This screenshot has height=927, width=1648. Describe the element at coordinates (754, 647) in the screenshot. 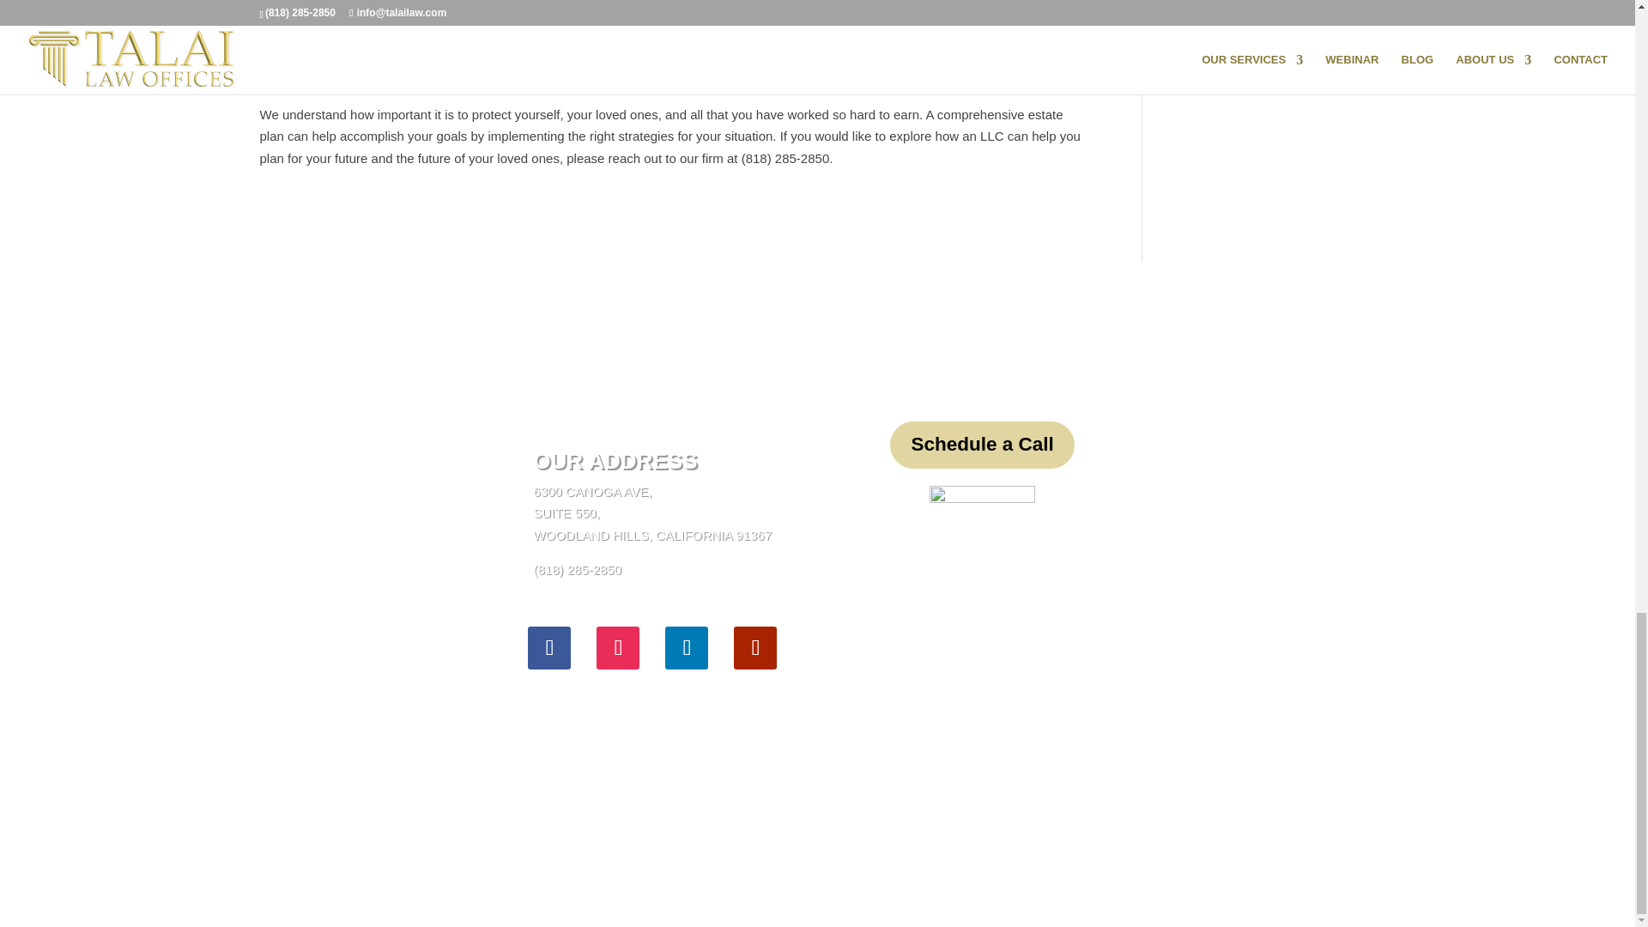

I see `Follow on Youtube` at that location.